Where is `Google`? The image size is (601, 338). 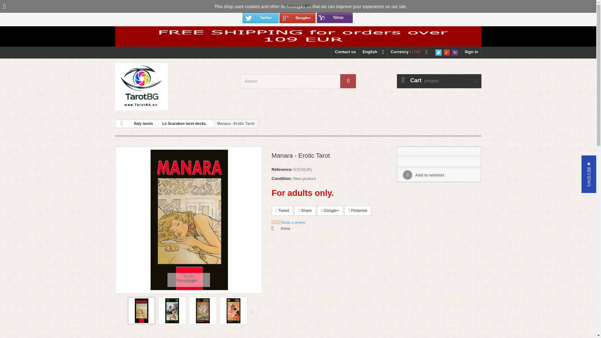 Google is located at coordinates (446, 52).